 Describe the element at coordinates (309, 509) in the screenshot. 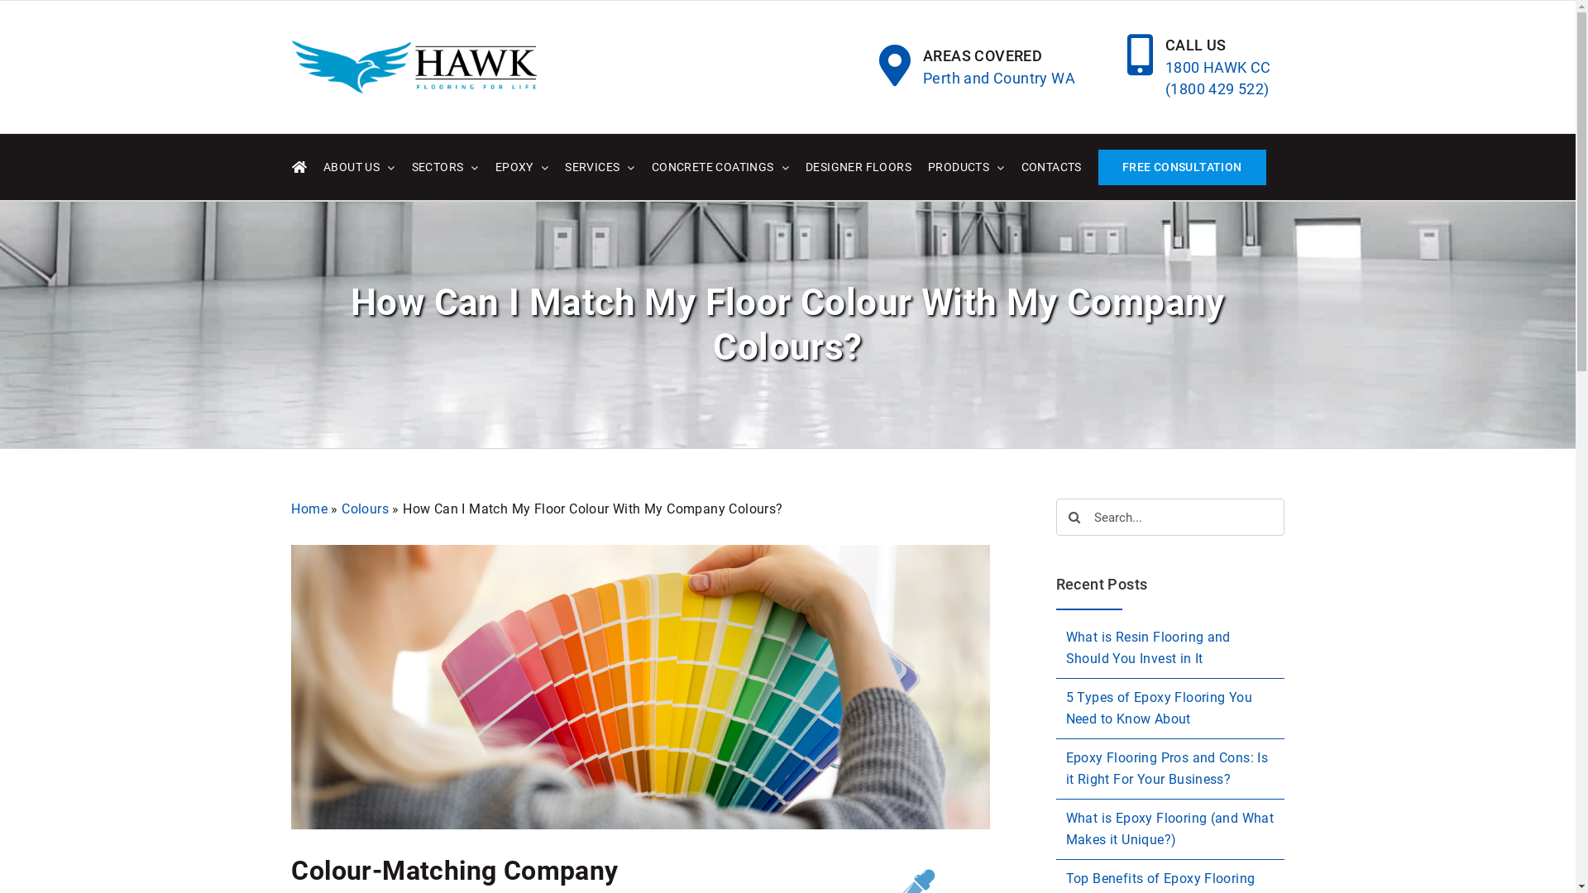

I see `Home` at that location.